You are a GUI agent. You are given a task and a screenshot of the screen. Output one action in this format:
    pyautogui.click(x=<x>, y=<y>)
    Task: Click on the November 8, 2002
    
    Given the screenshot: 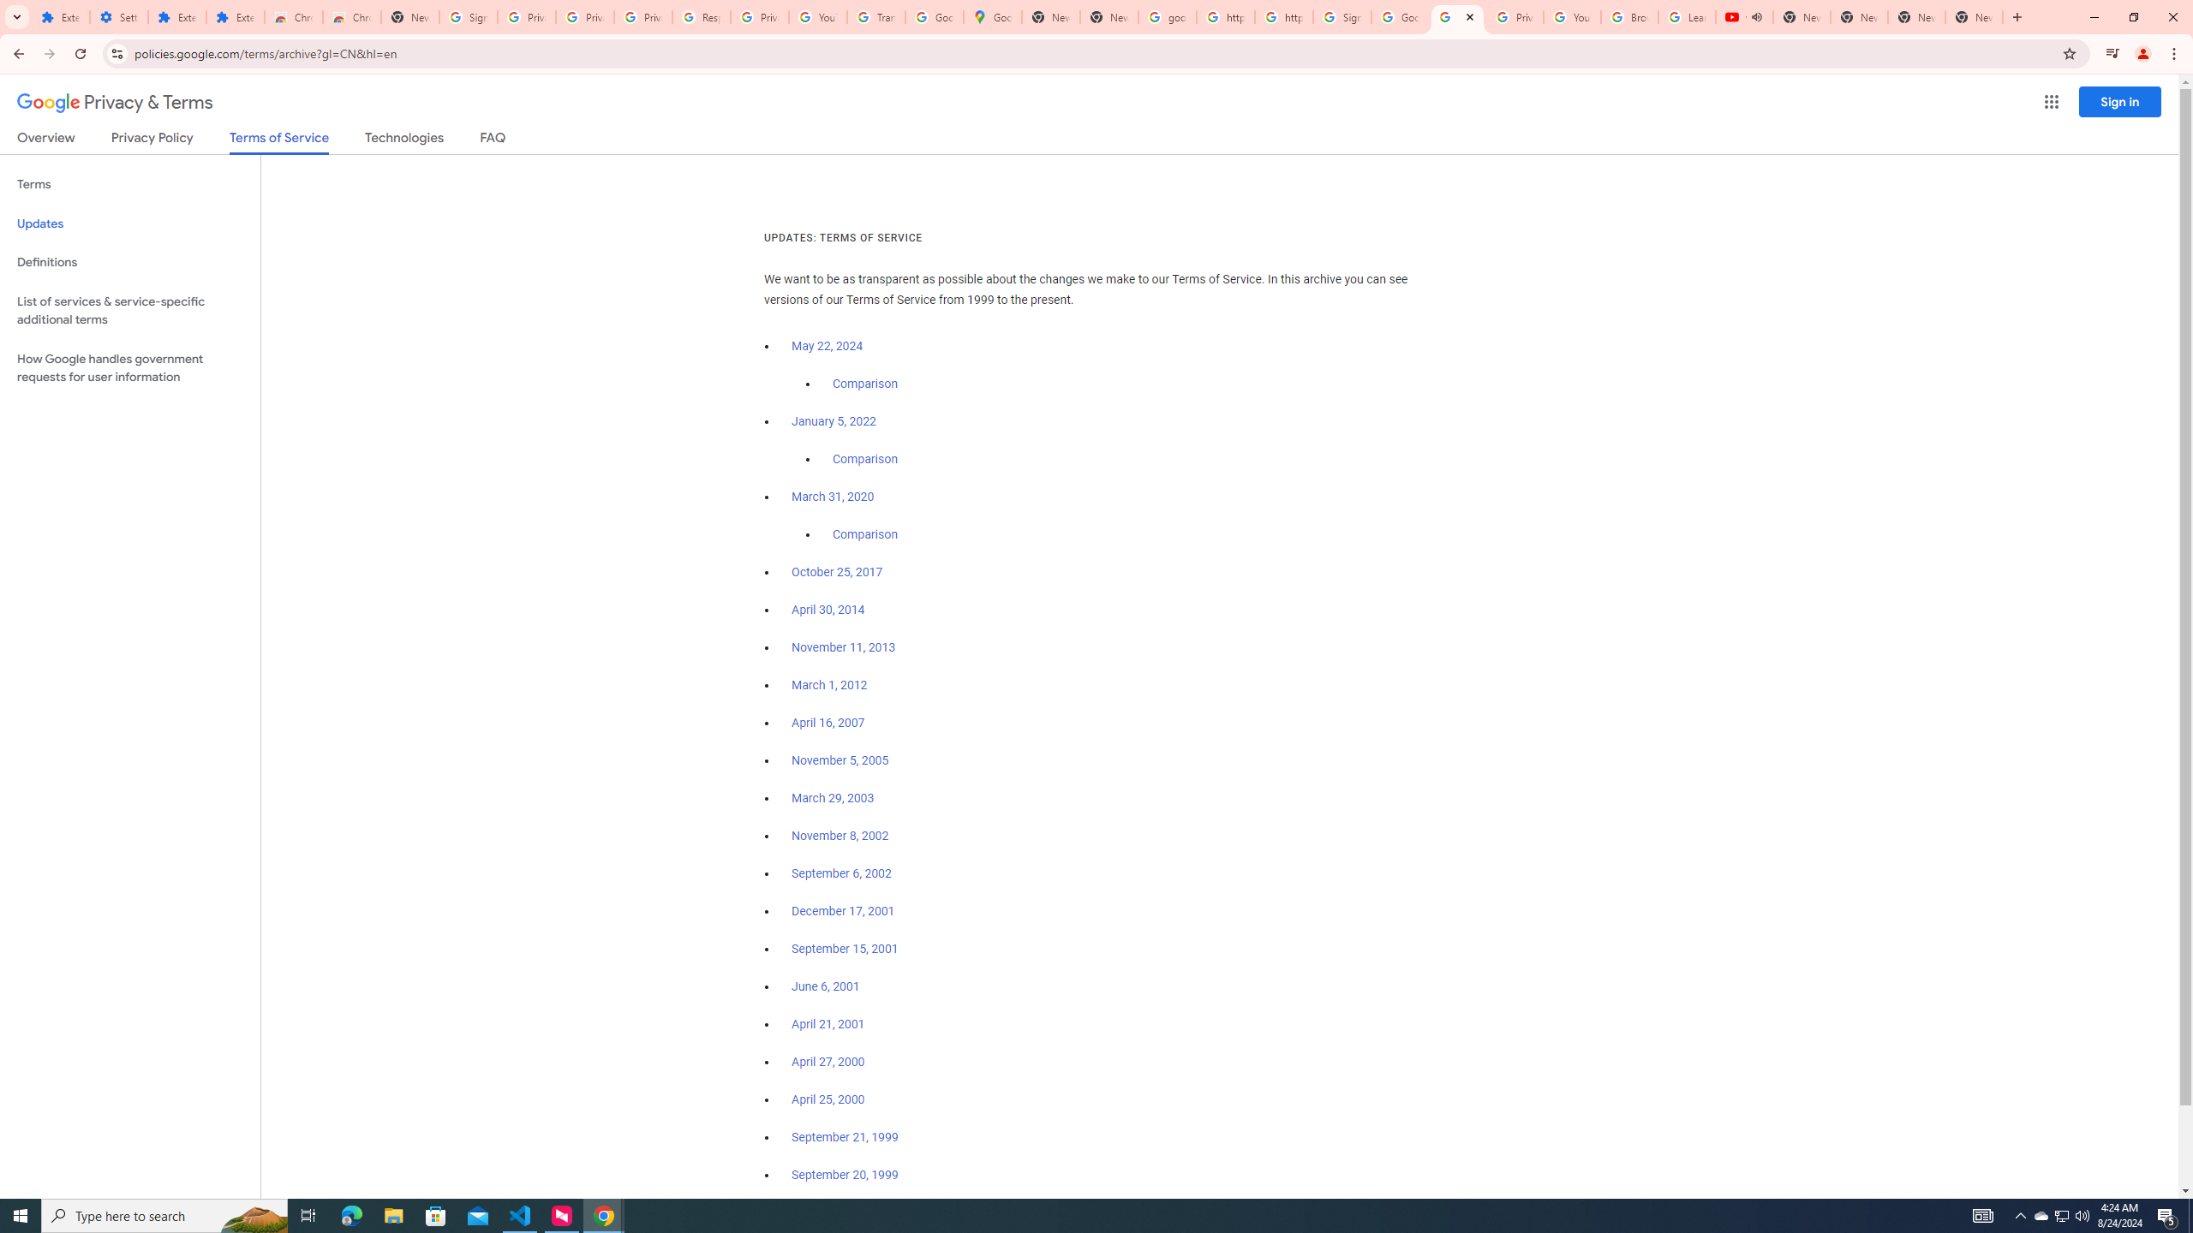 What is the action you would take?
    pyautogui.click(x=840, y=836)
    